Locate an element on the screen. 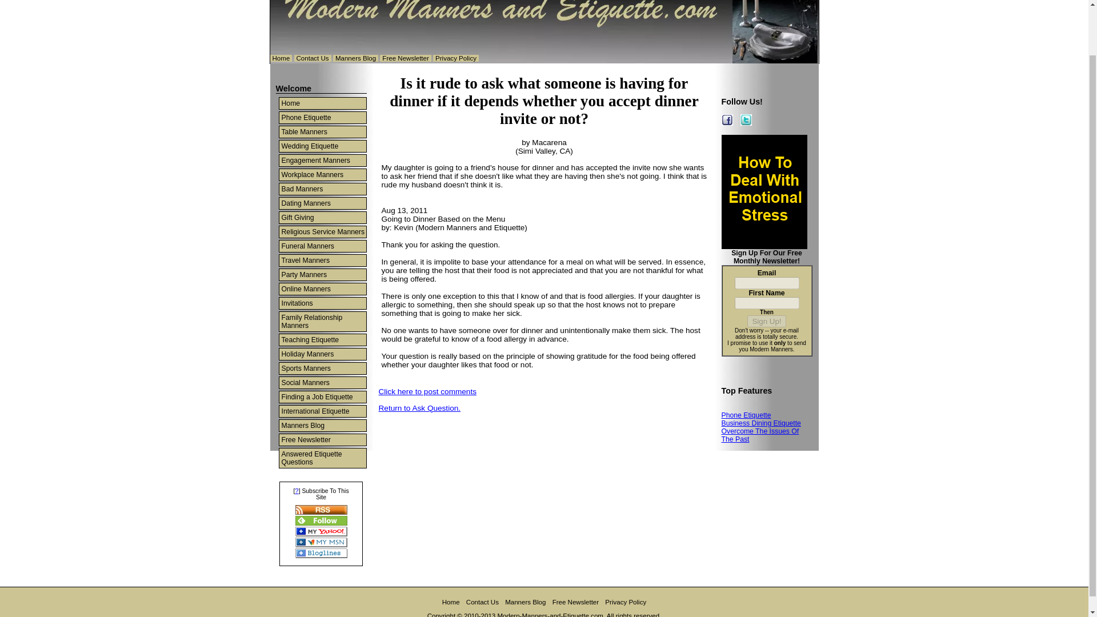  International Etiquette is located at coordinates (322, 411).